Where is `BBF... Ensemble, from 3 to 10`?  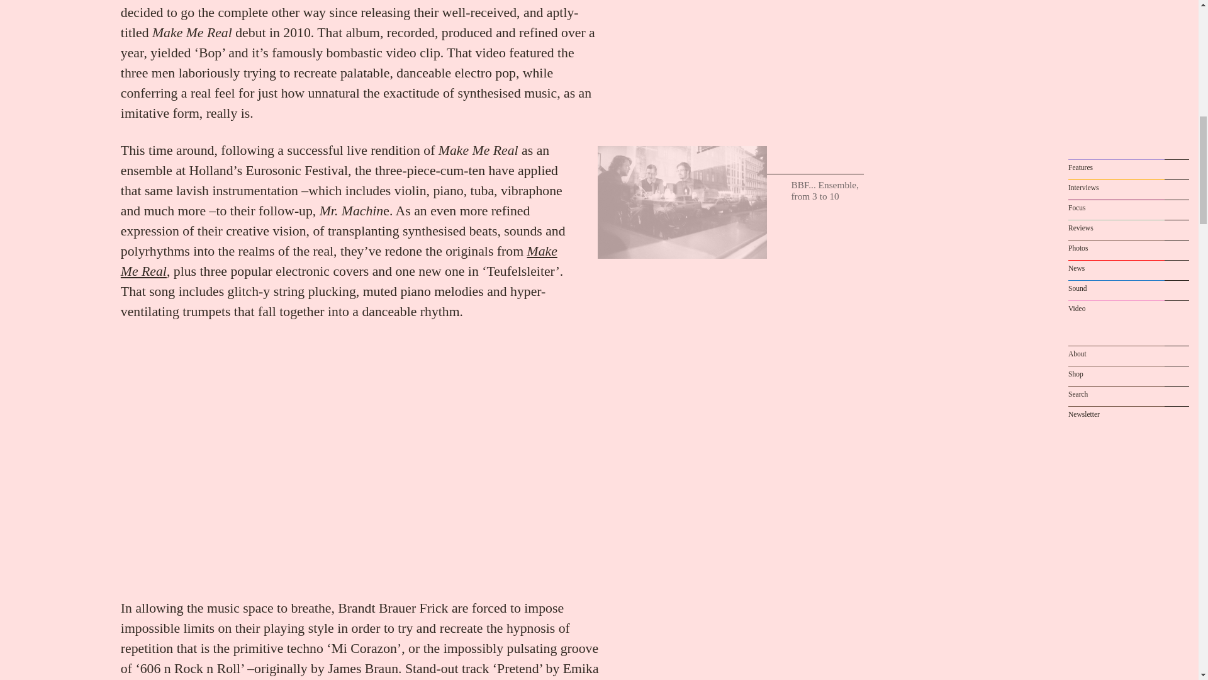
BBF... Ensemble, from 3 to 10 is located at coordinates (682, 203).